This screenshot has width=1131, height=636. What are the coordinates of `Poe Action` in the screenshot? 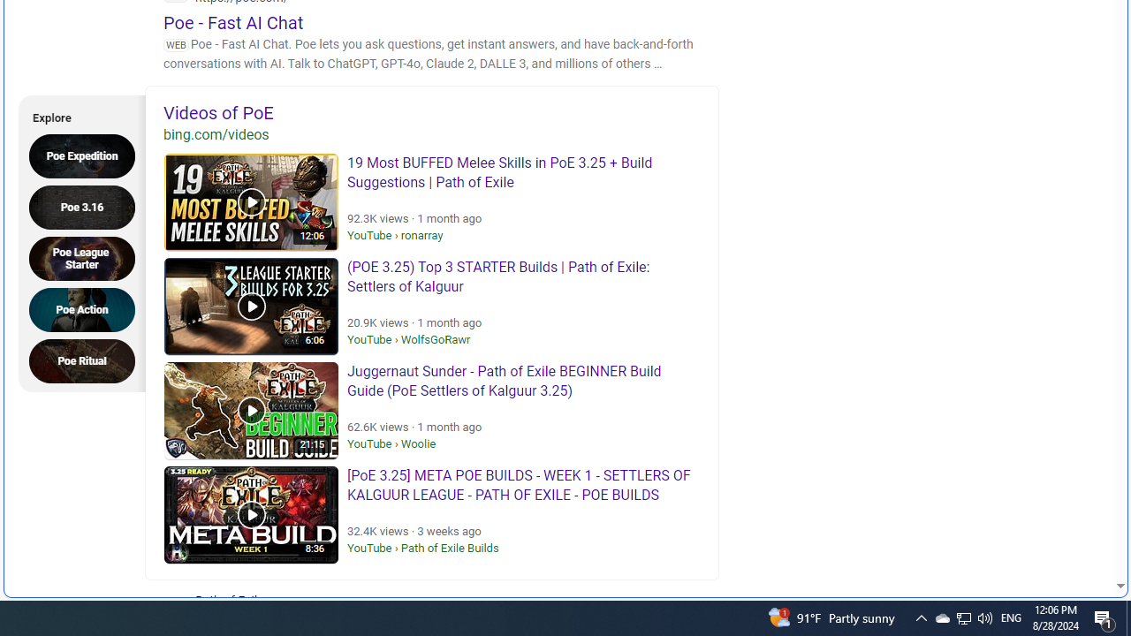 It's located at (87, 309).